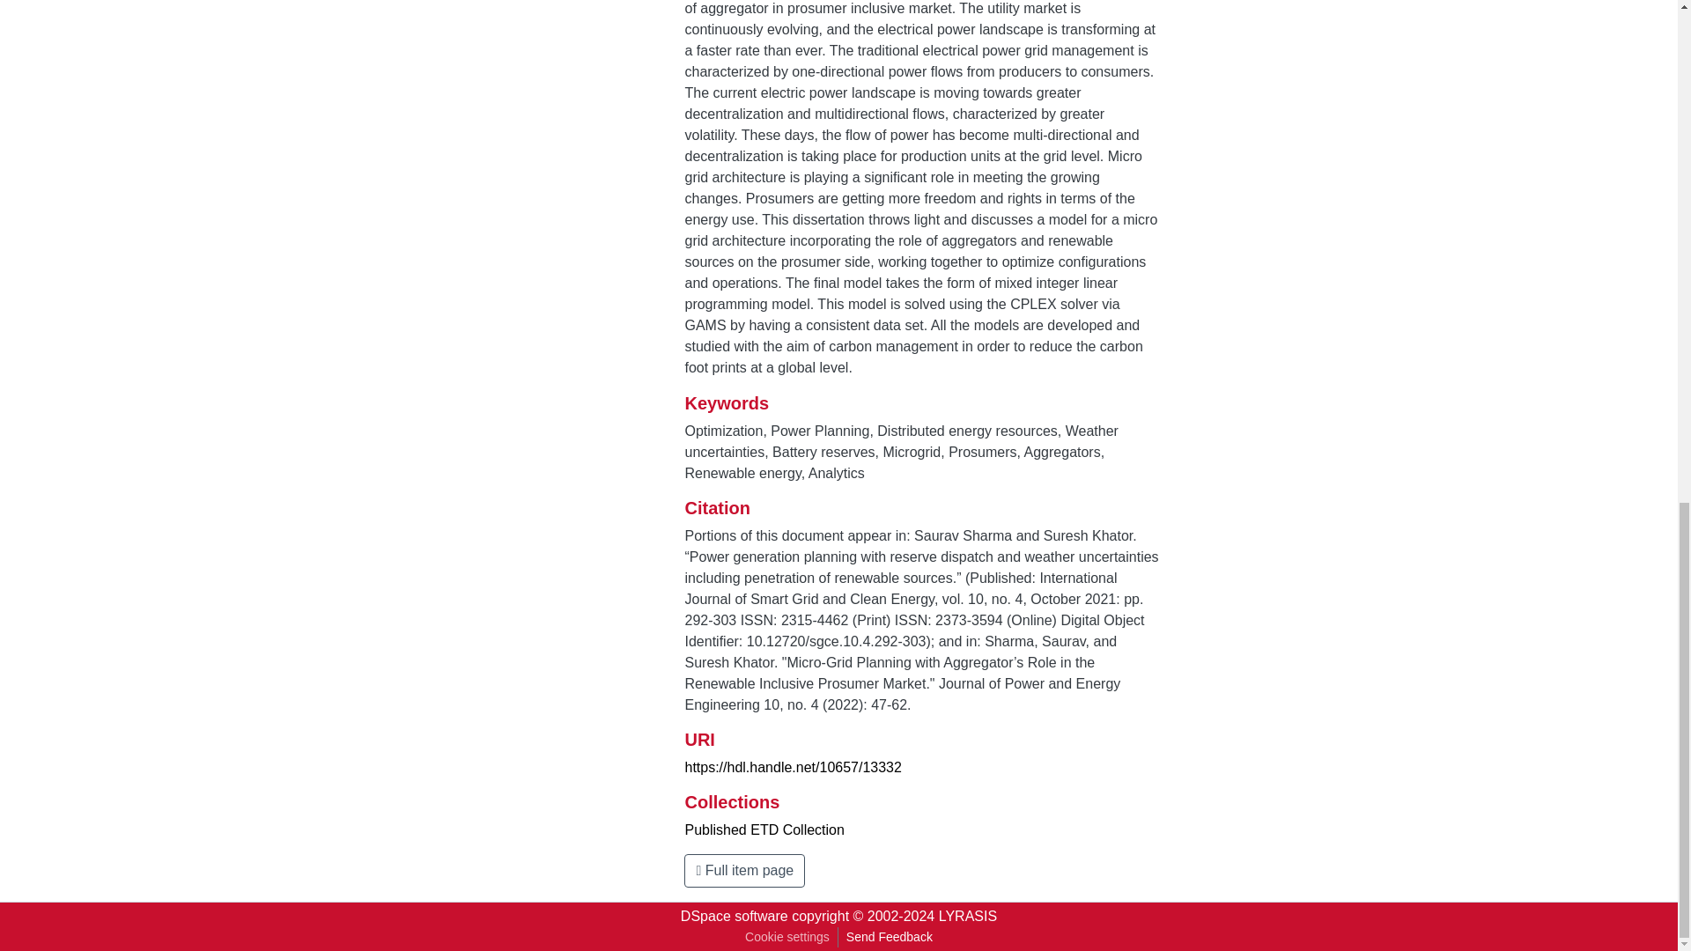 This screenshot has width=1691, height=951. What do you see at coordinates (735, 916) in the screenshot?
I see `DSpace software` at bounding box center [735, 916].